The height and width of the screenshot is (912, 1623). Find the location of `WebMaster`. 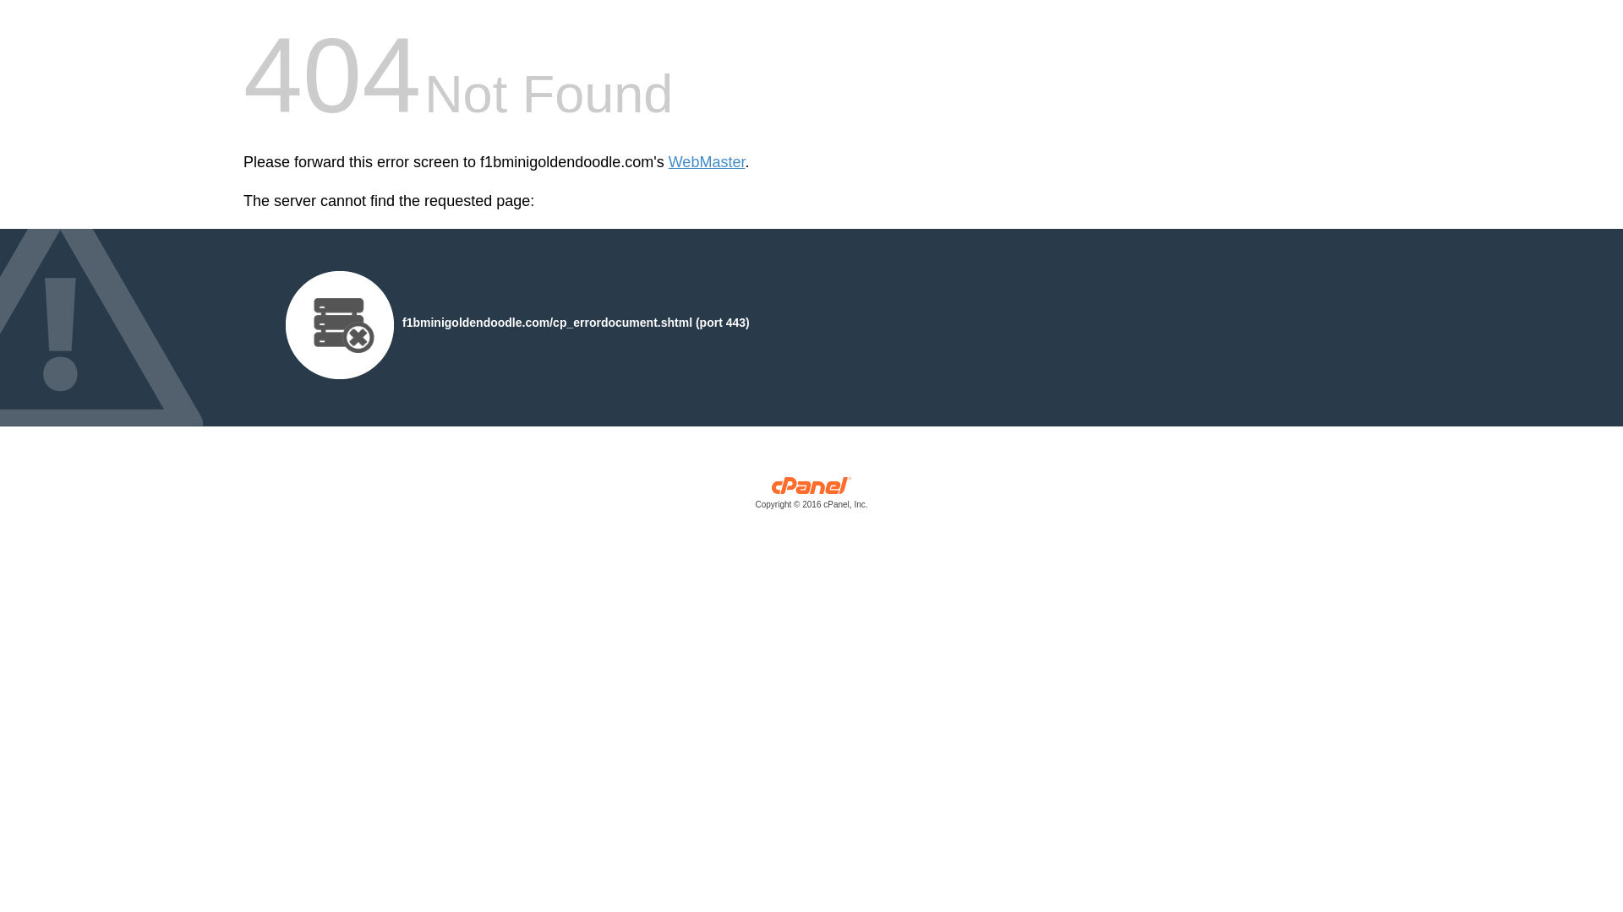

WebMaster is located at coordinates (707, 162).